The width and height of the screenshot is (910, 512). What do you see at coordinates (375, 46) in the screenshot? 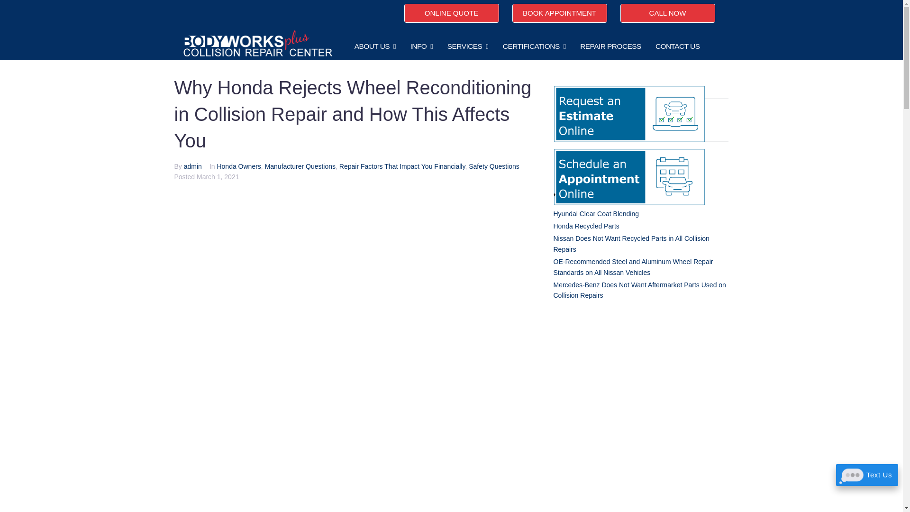
I see `ABOUT US` at bounding box center [375, 46].